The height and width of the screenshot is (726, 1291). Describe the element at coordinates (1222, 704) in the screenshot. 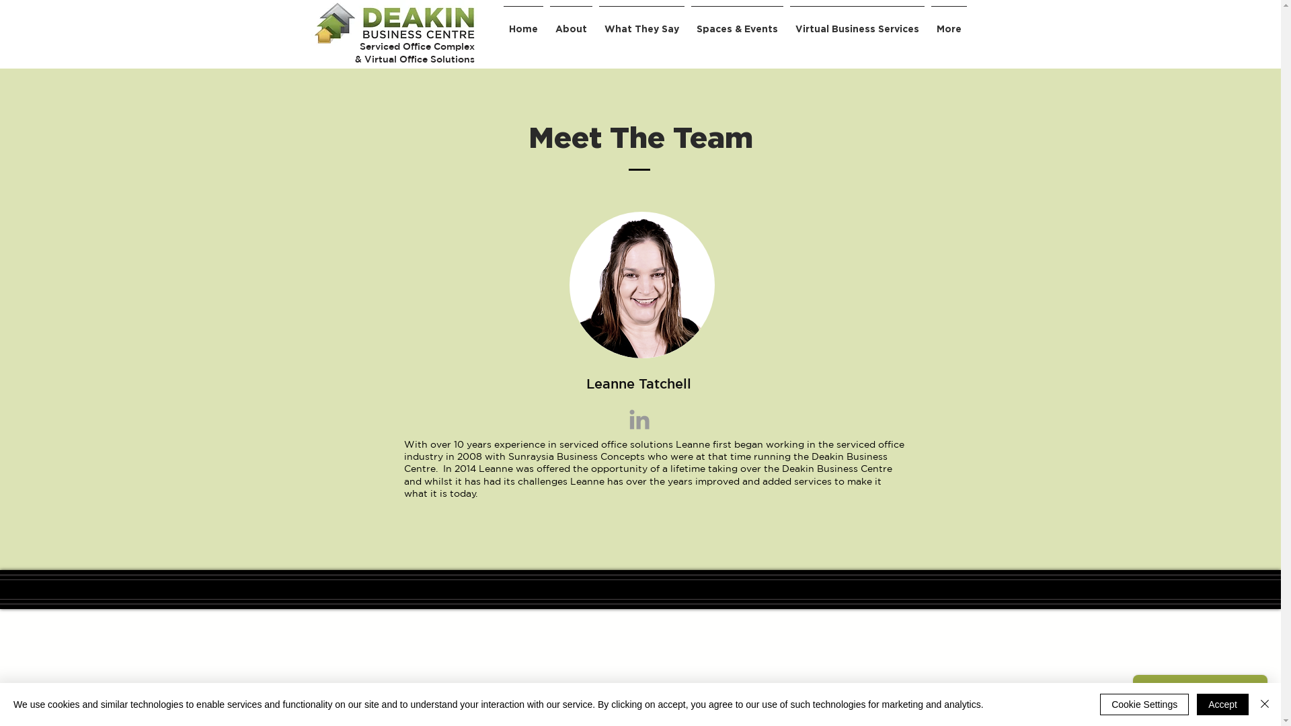

I see `Accept` at that location.